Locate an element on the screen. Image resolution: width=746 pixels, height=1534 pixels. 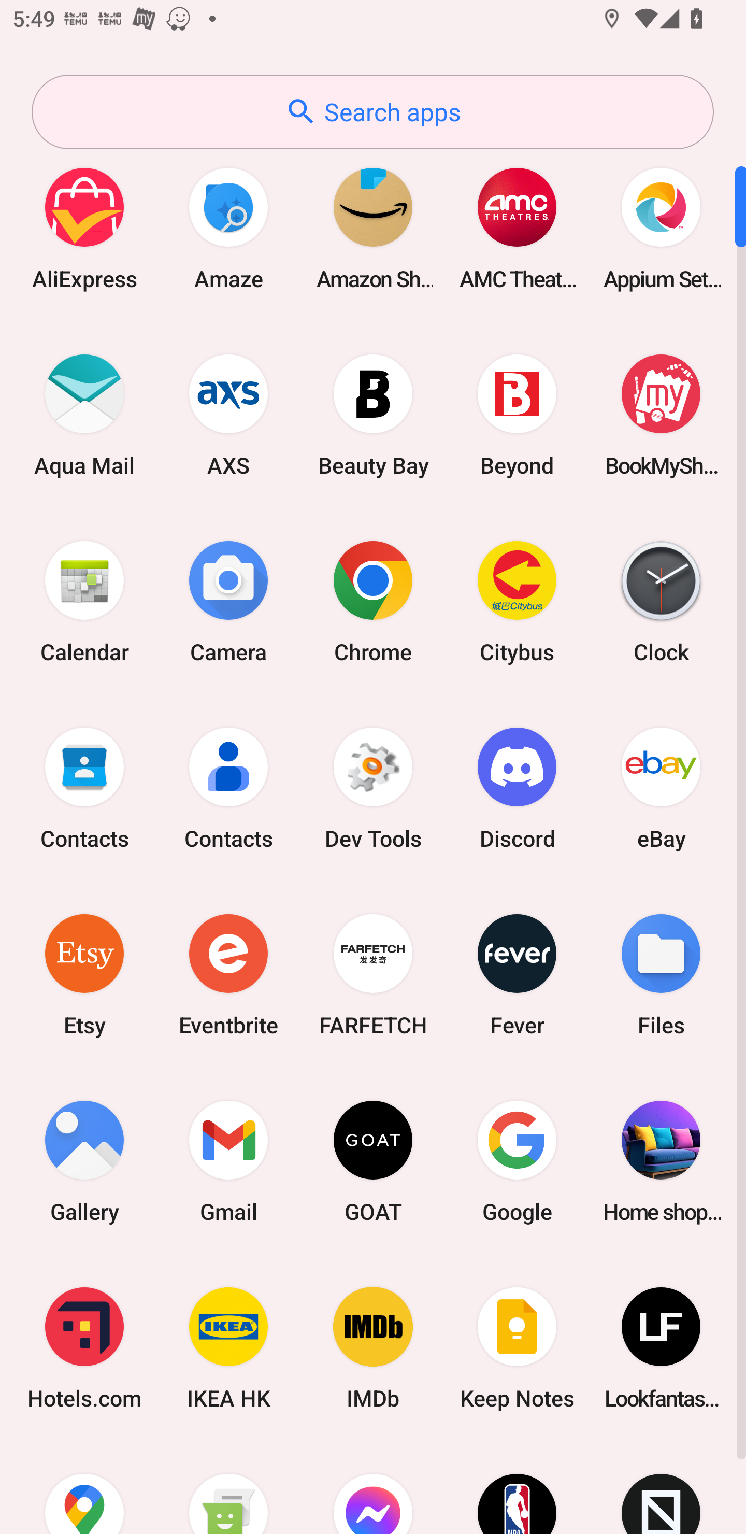
Contacts is located at coordinates (228, 788).